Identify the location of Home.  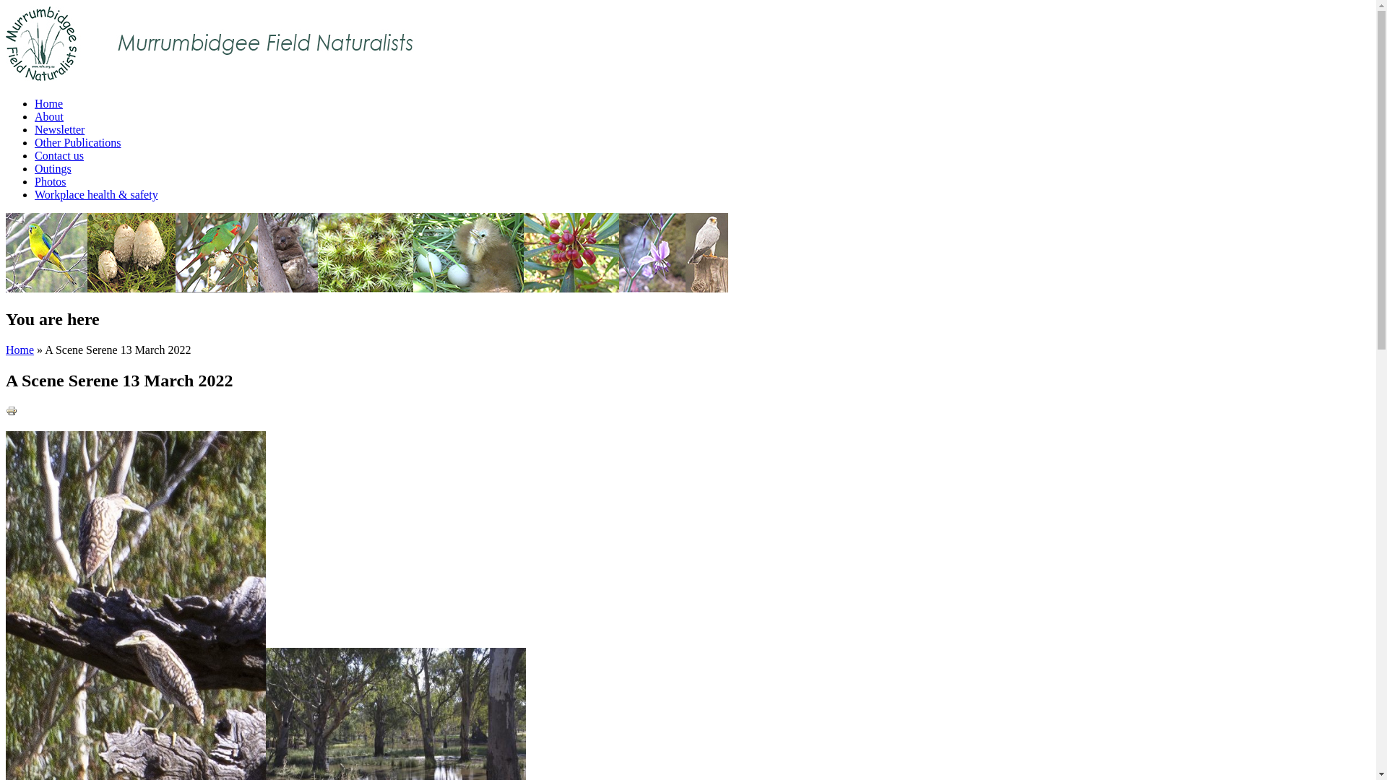
(20, 350).